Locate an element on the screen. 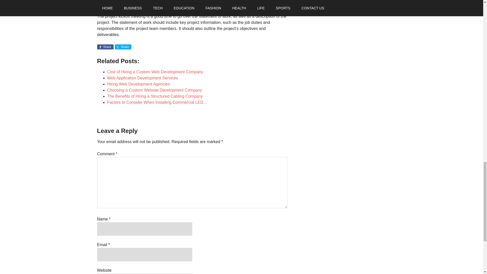 Image resolution: width=487 pixels, height=274 pixels. The Benefits of Hiring a Structured Cabling Company is located at coordinates (155, 96).